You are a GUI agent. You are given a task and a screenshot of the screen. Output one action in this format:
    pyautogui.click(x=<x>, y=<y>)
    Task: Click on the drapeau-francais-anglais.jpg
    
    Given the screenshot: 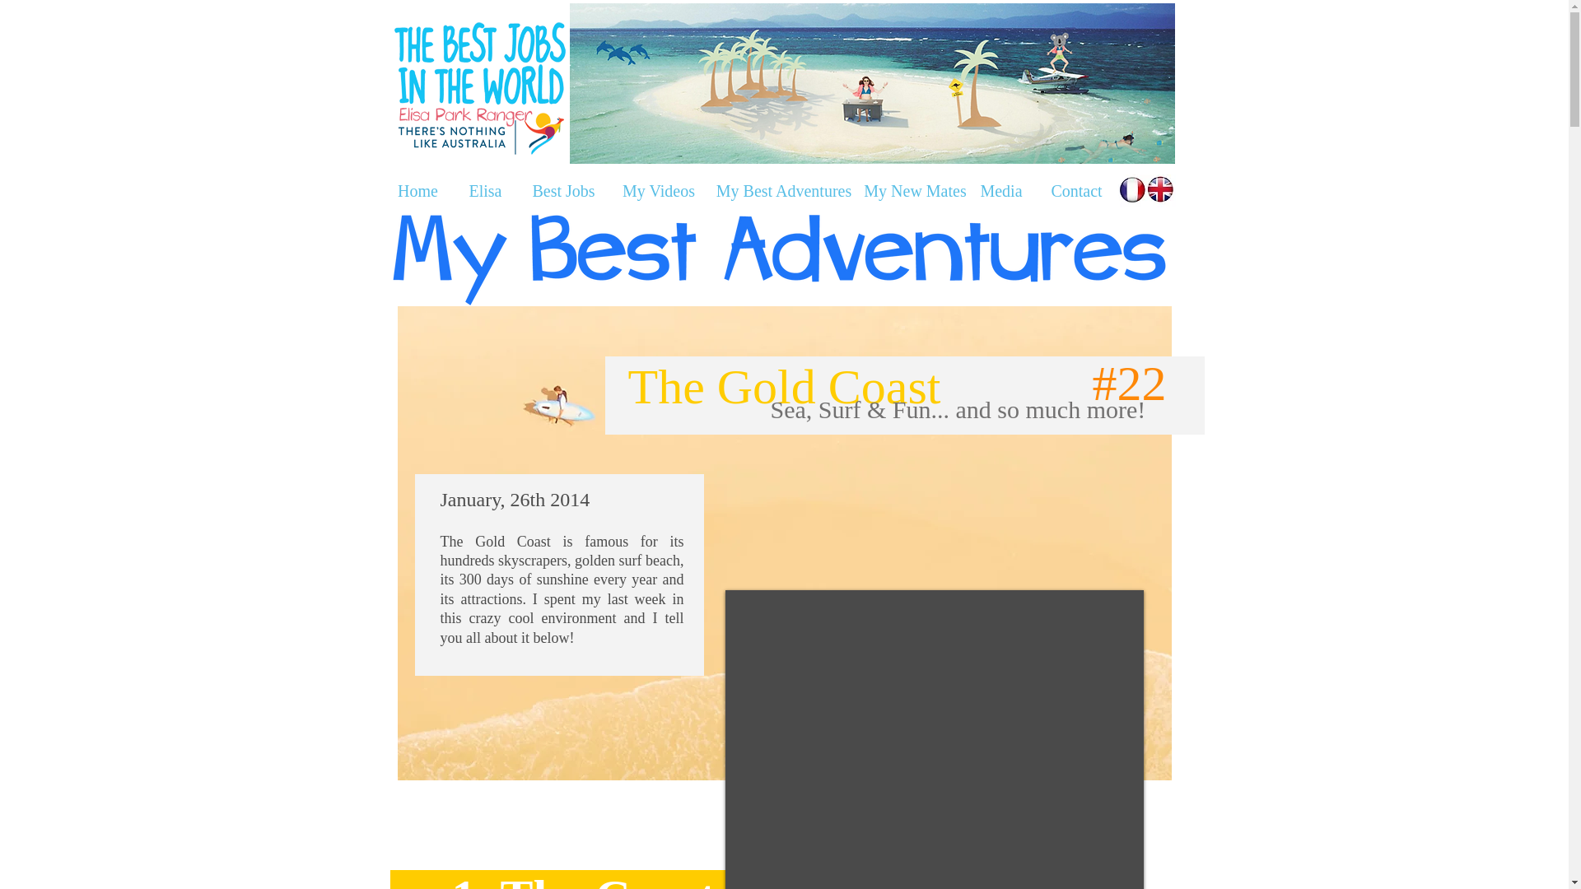 What is the action you would take?
    pyautogui.click(x=1146, y=190)
    